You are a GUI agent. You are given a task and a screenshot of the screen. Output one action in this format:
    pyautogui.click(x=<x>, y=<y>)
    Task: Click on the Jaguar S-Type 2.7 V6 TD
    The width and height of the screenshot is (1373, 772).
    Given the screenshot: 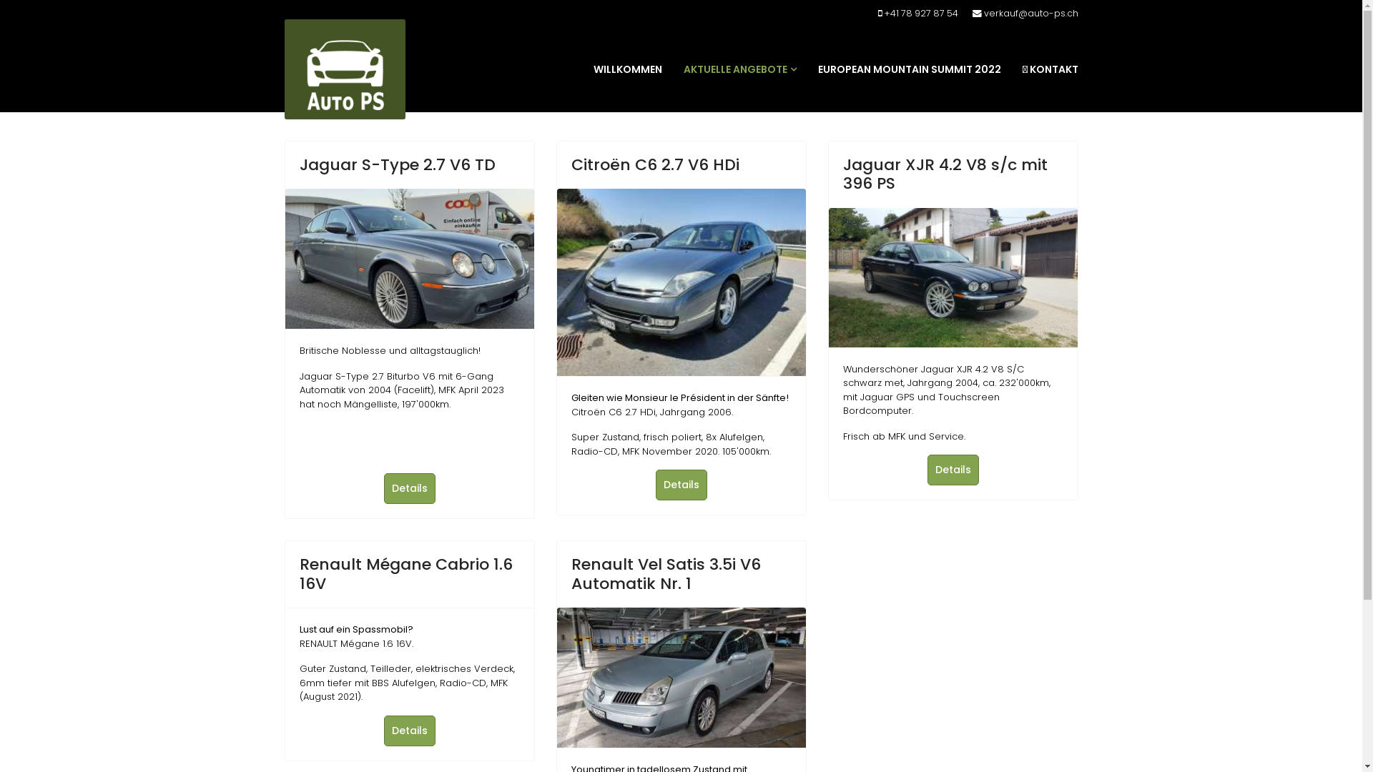 What is the action you would take?
    pyautogui.click(x=397, y=164)
    